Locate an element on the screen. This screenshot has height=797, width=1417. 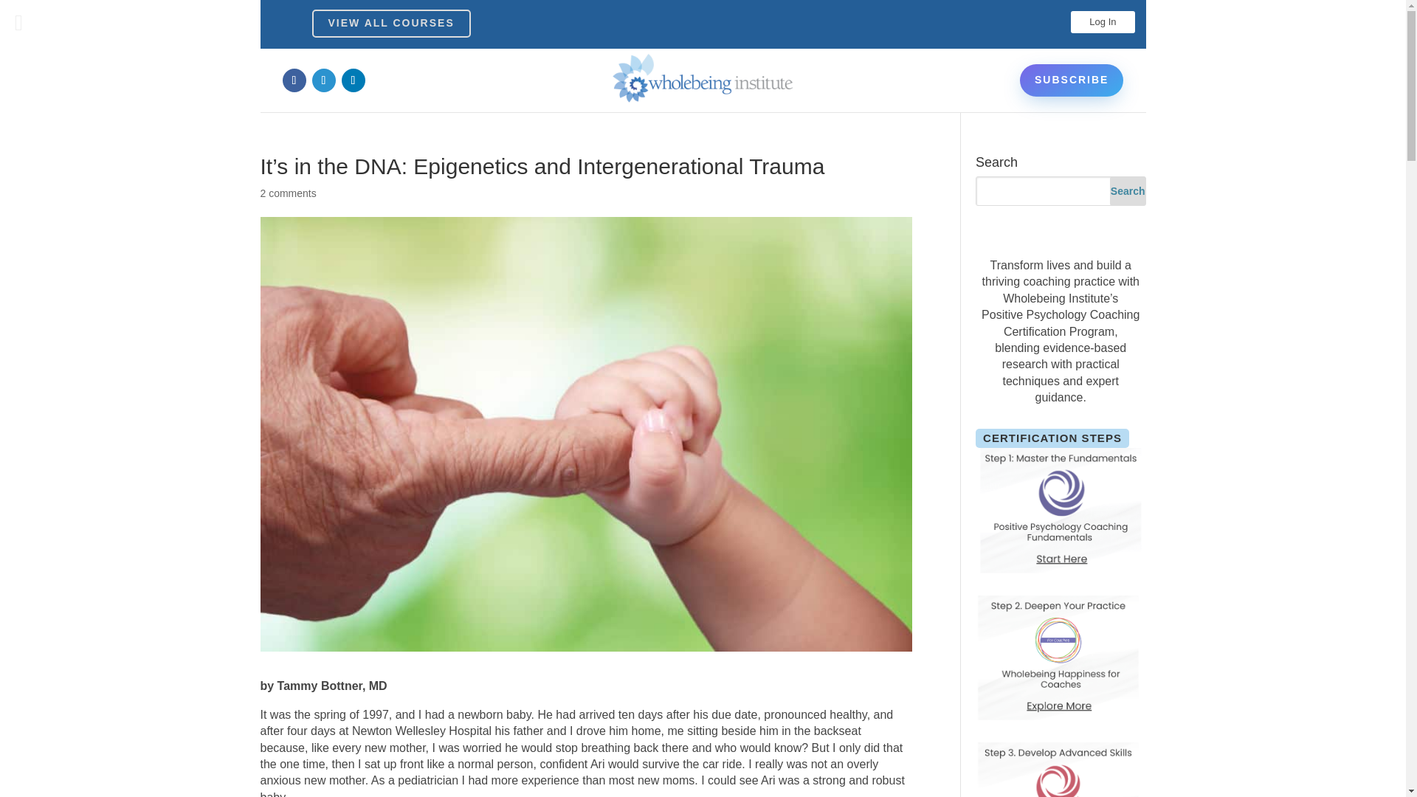
Follow on Facebook is located at coordinates (294, 80).